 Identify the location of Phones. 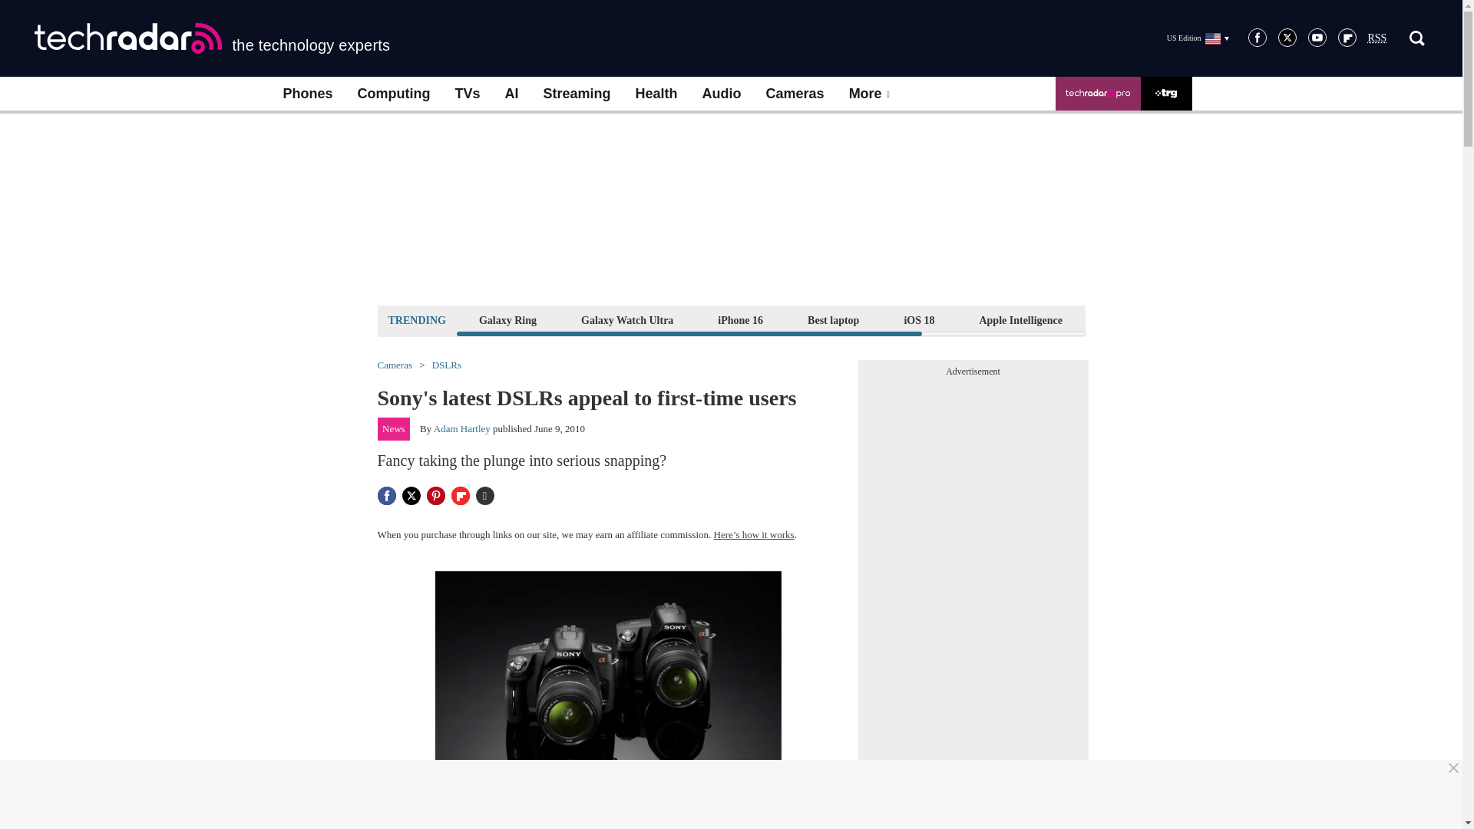
(307, 94).